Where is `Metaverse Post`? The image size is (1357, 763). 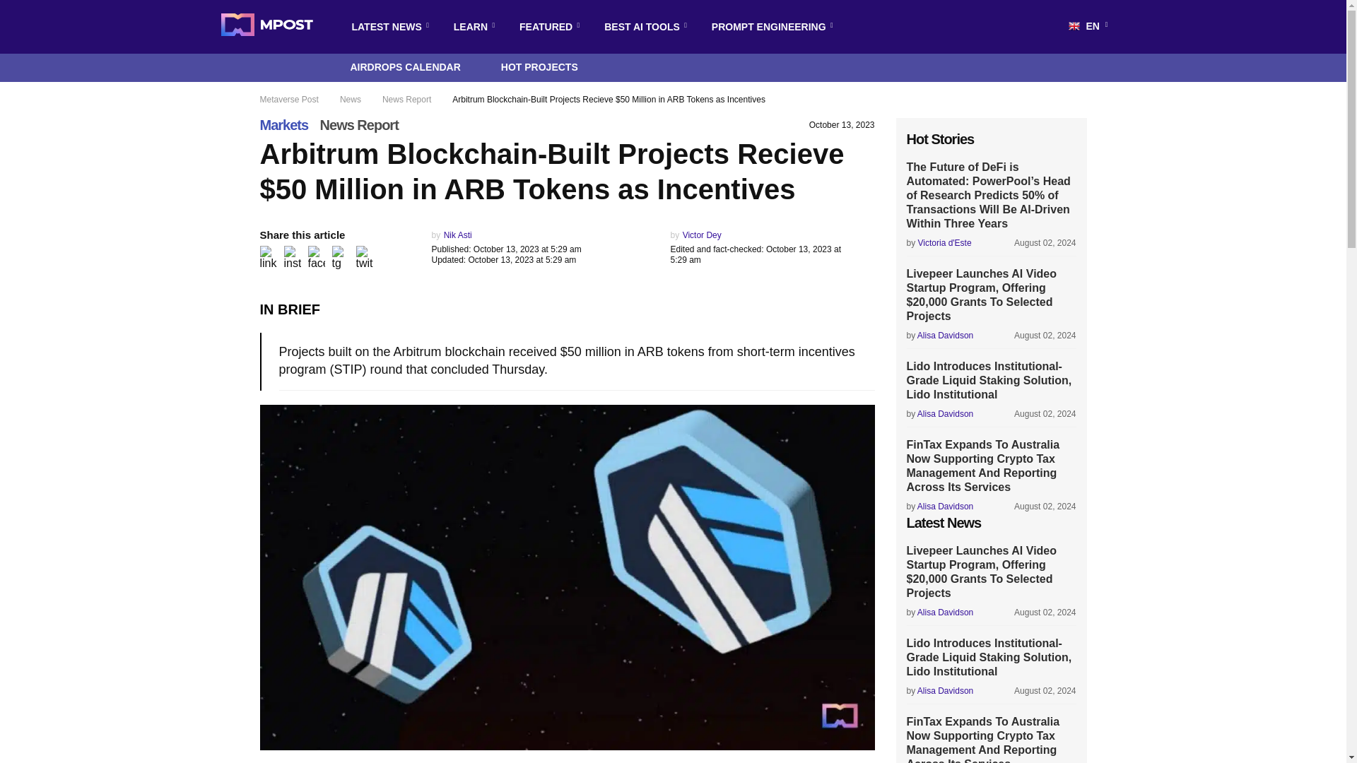
Metaverse Post is located at coordinates (266, 27).